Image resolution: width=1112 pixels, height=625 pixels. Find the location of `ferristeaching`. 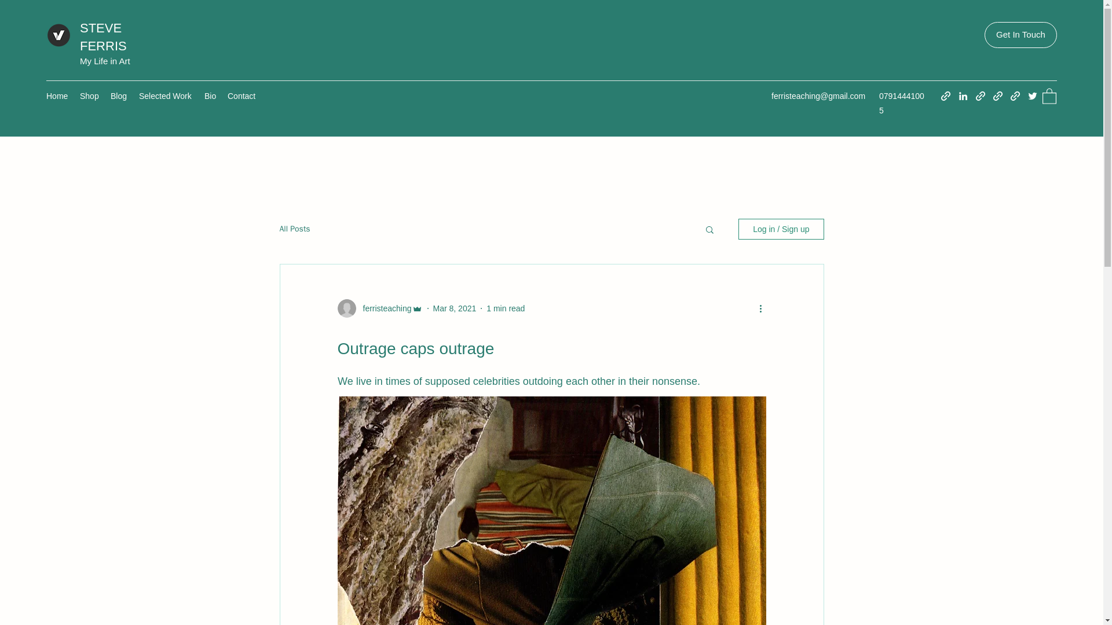

ferristeaching is located at coordinates (383, 308).